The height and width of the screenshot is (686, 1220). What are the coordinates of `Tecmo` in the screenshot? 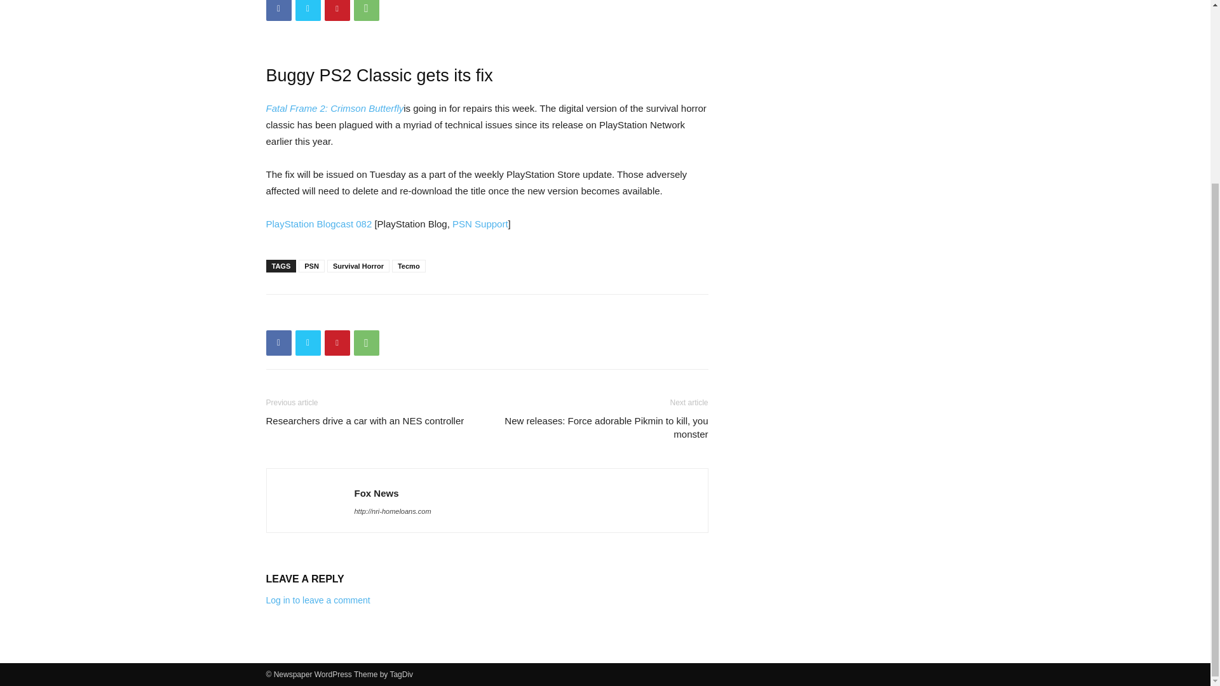 It's located at (409, 266).